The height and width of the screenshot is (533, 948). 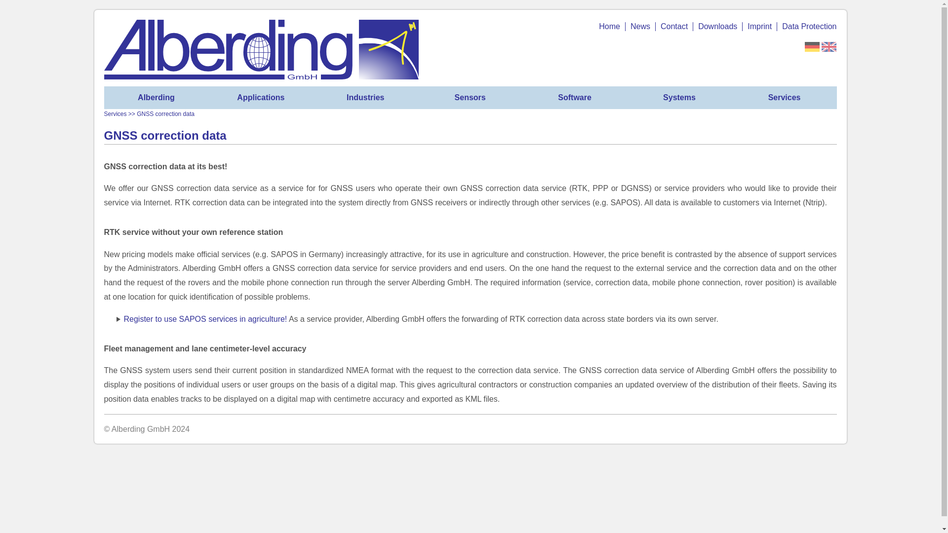 What do you see at coordinates (640, 27) in the screenshot?
I see `News` at bounding box center [640, 27].